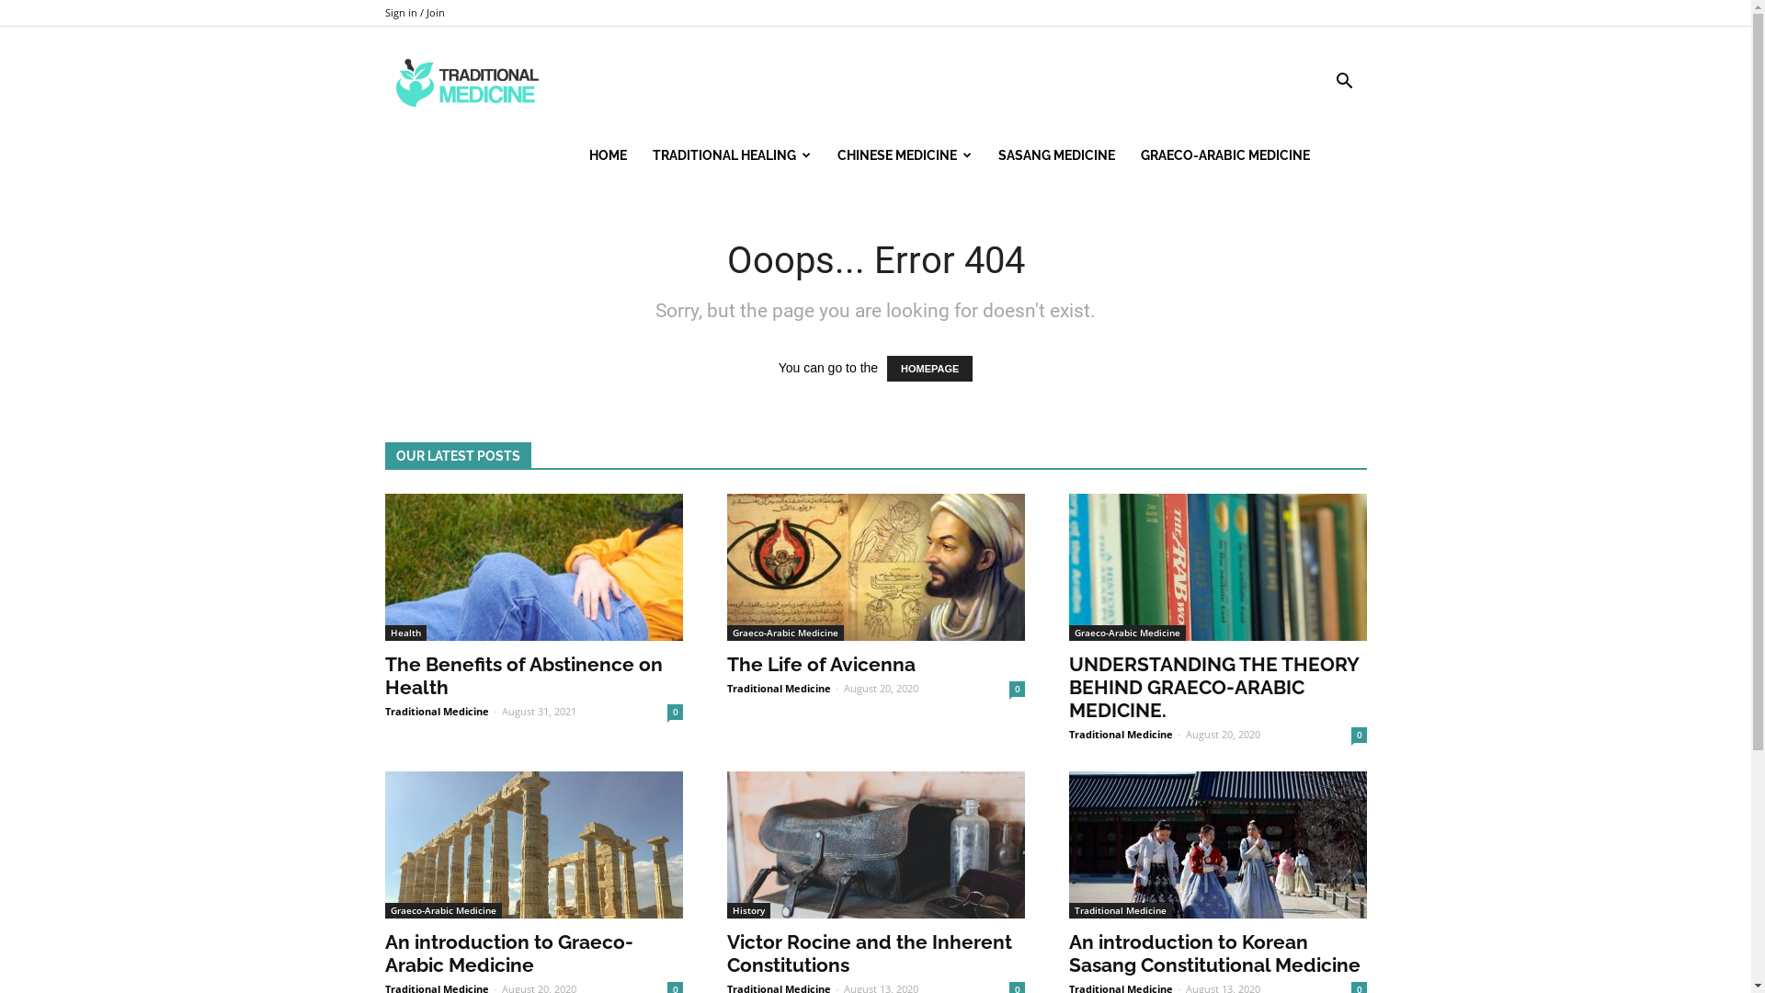 This screenshot has height=993, width=1765. Describe the element at coordinates (1316, 170) in the screenshot. I see `Search` at that location.